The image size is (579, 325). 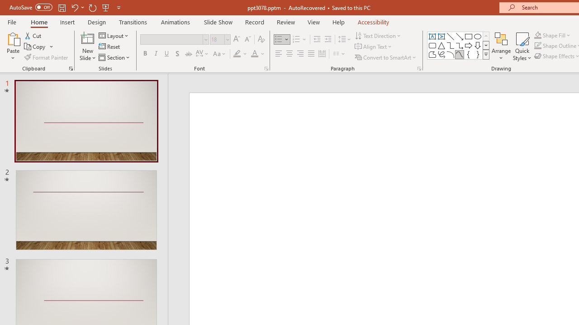 What do you see at coordinates (145, 54) in the screenshot?
I see `Bold` at bounding box center [145, 54].